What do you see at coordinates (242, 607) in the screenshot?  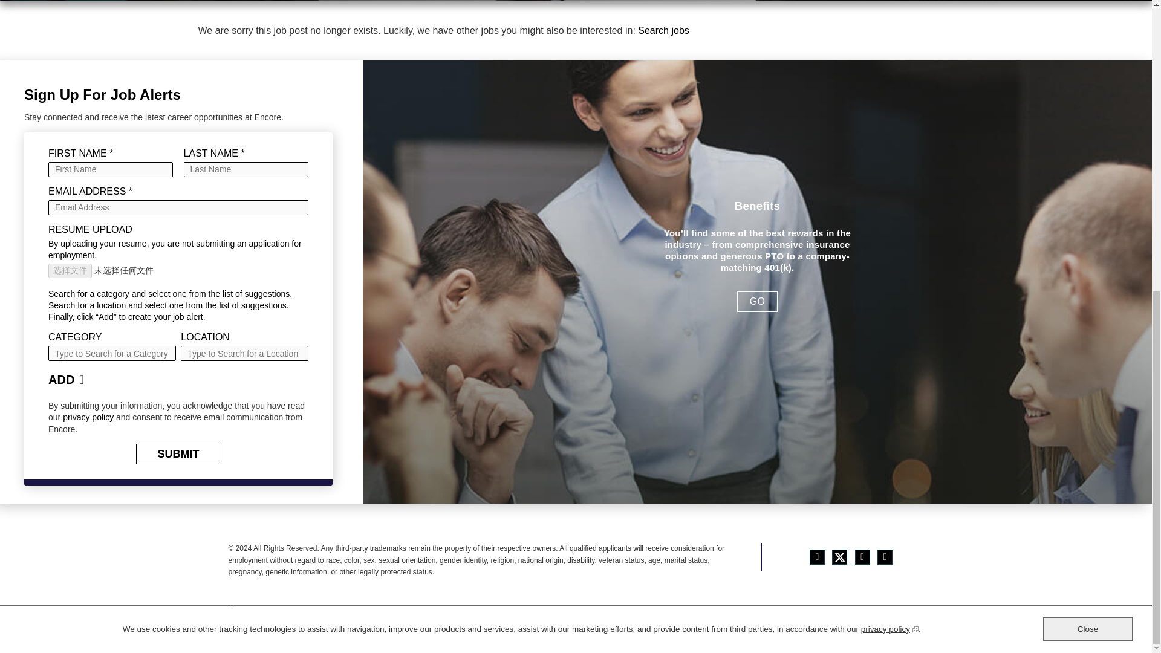 I see `Sitemap` at bounding box center [242, 607].